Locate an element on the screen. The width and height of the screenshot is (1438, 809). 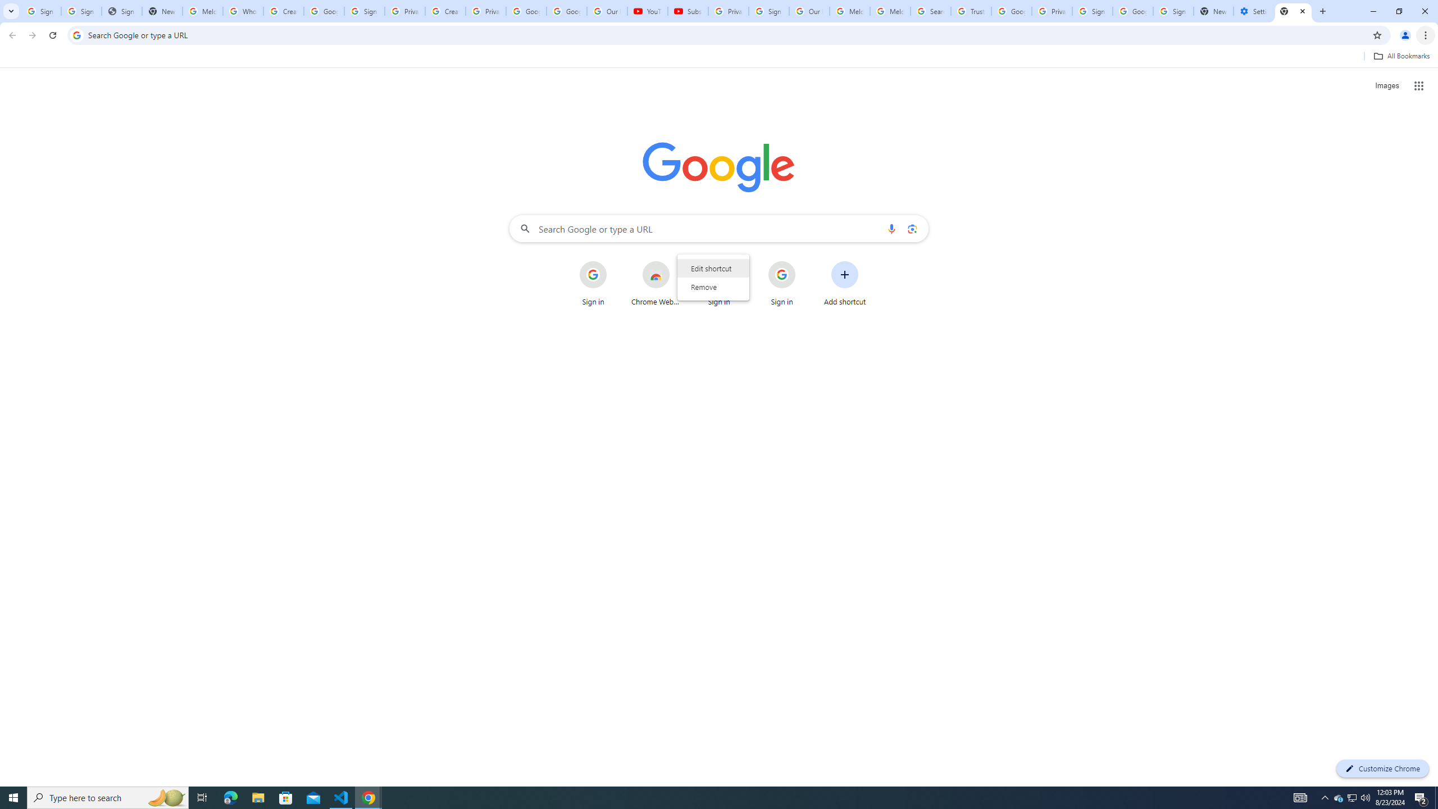
Create your Google Account is located at coordinates (445, 11).